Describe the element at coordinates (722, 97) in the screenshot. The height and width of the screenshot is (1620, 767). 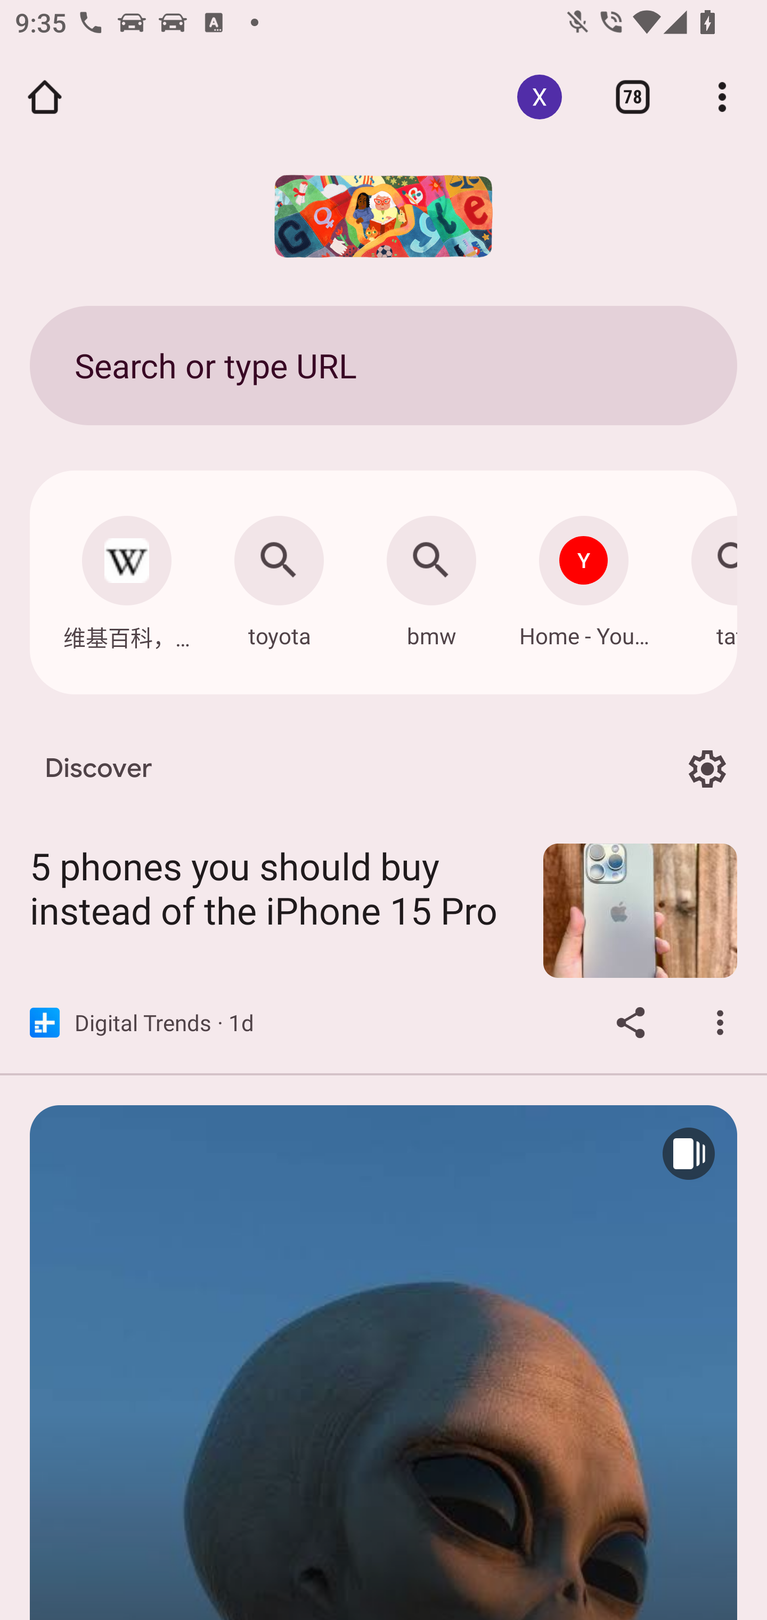
I see `Customize and control Google Chrome` at that location.